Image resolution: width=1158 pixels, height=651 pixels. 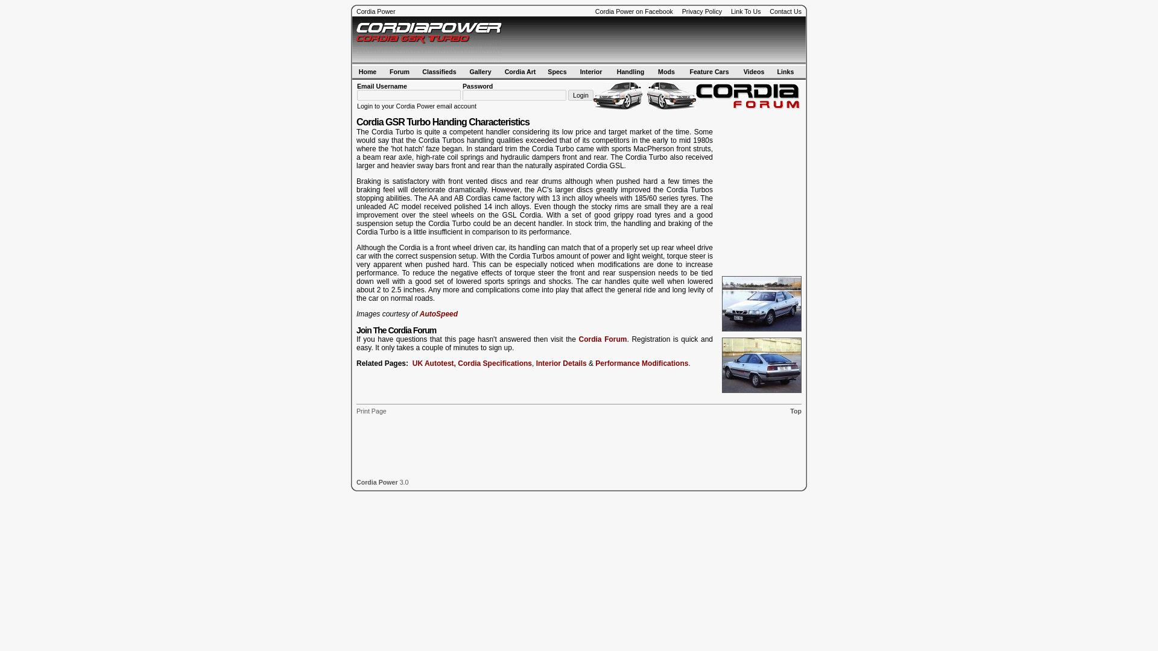 What do you see at coordinates (399, 71) in the screenshot?
I see `Forum` at bounding box center [399, 71].